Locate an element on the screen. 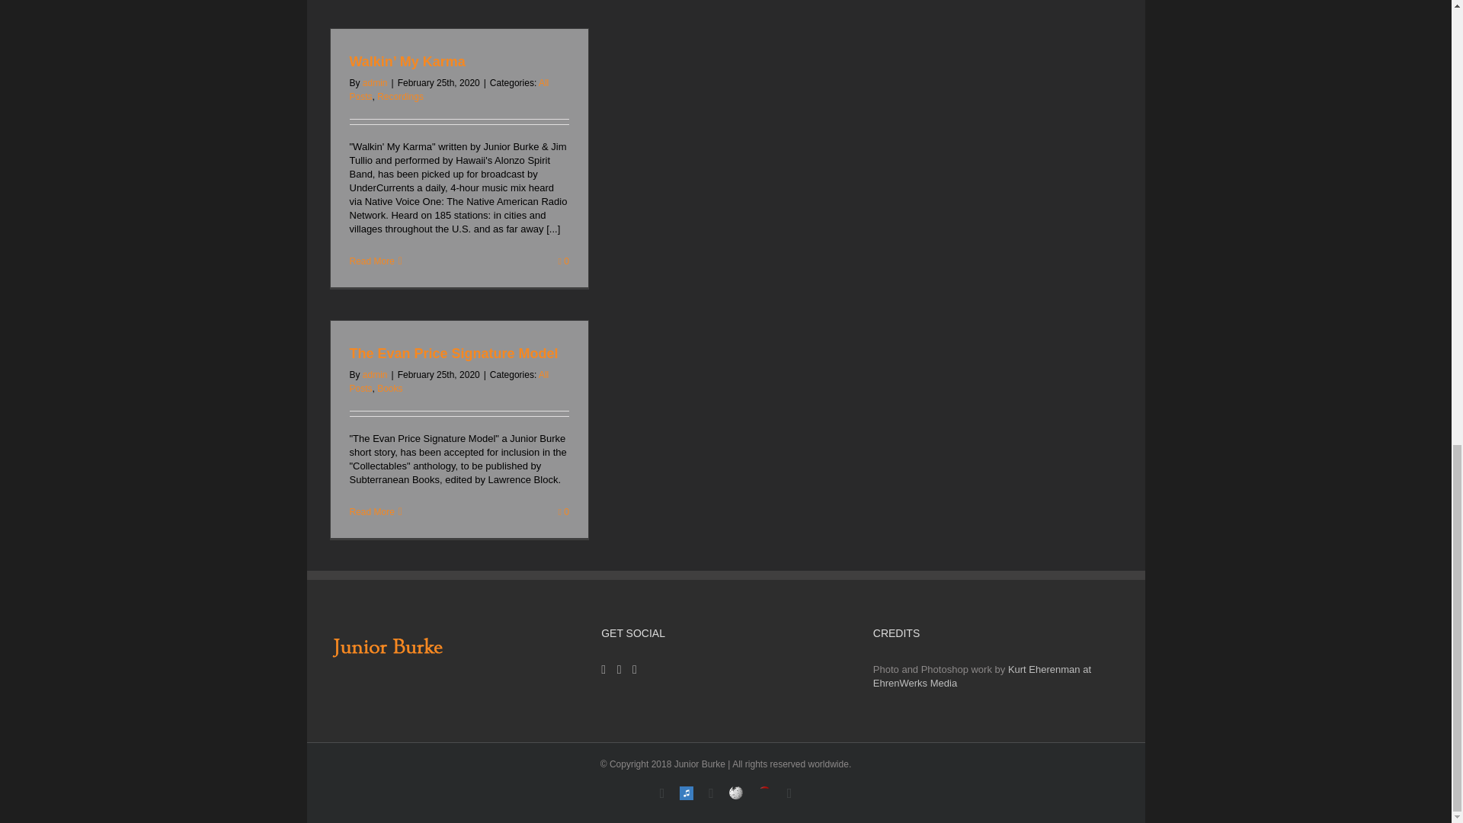 This screenshot has height=823, width=1463. Posts by admin is located at coordinates (375, 82).